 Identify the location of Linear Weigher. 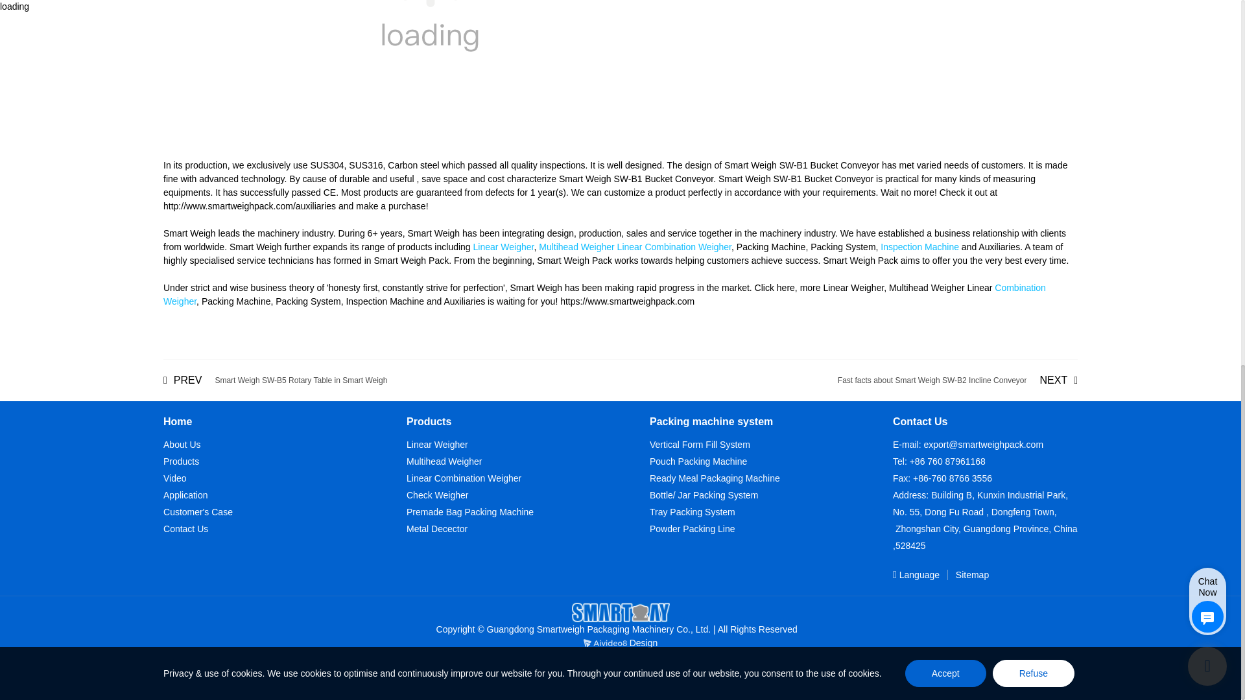
(503, 246).